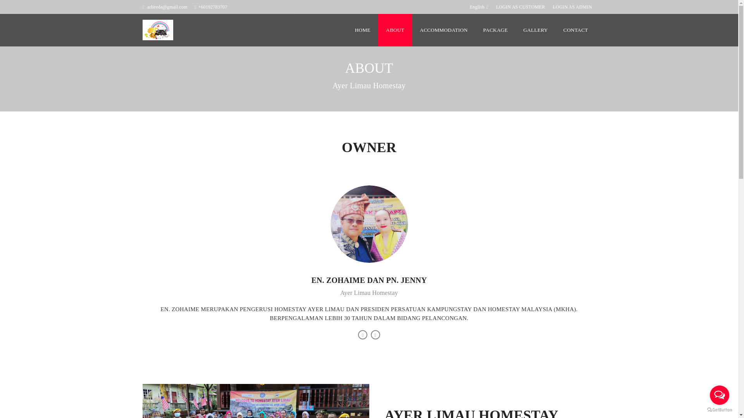  I want to click on CONTACT, so click(576, 30).